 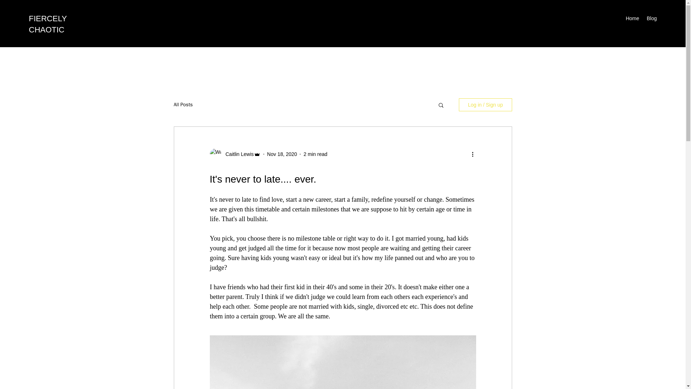 What do you see at coordinates (632, 18) in the screenshot?
I see `Home` at bounding box center [632, 18].